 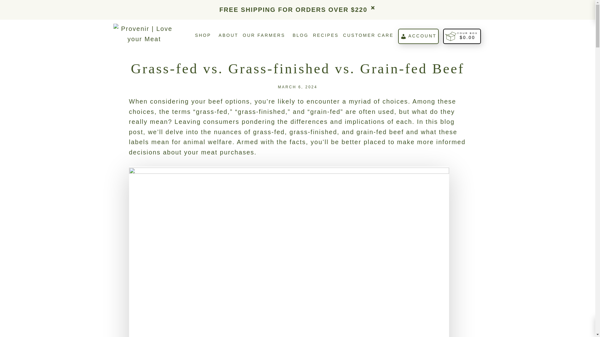 What do you see at coordinates (228, 36) in the screenshot?
I see `ABOUT` at bounding box center [228, 36].